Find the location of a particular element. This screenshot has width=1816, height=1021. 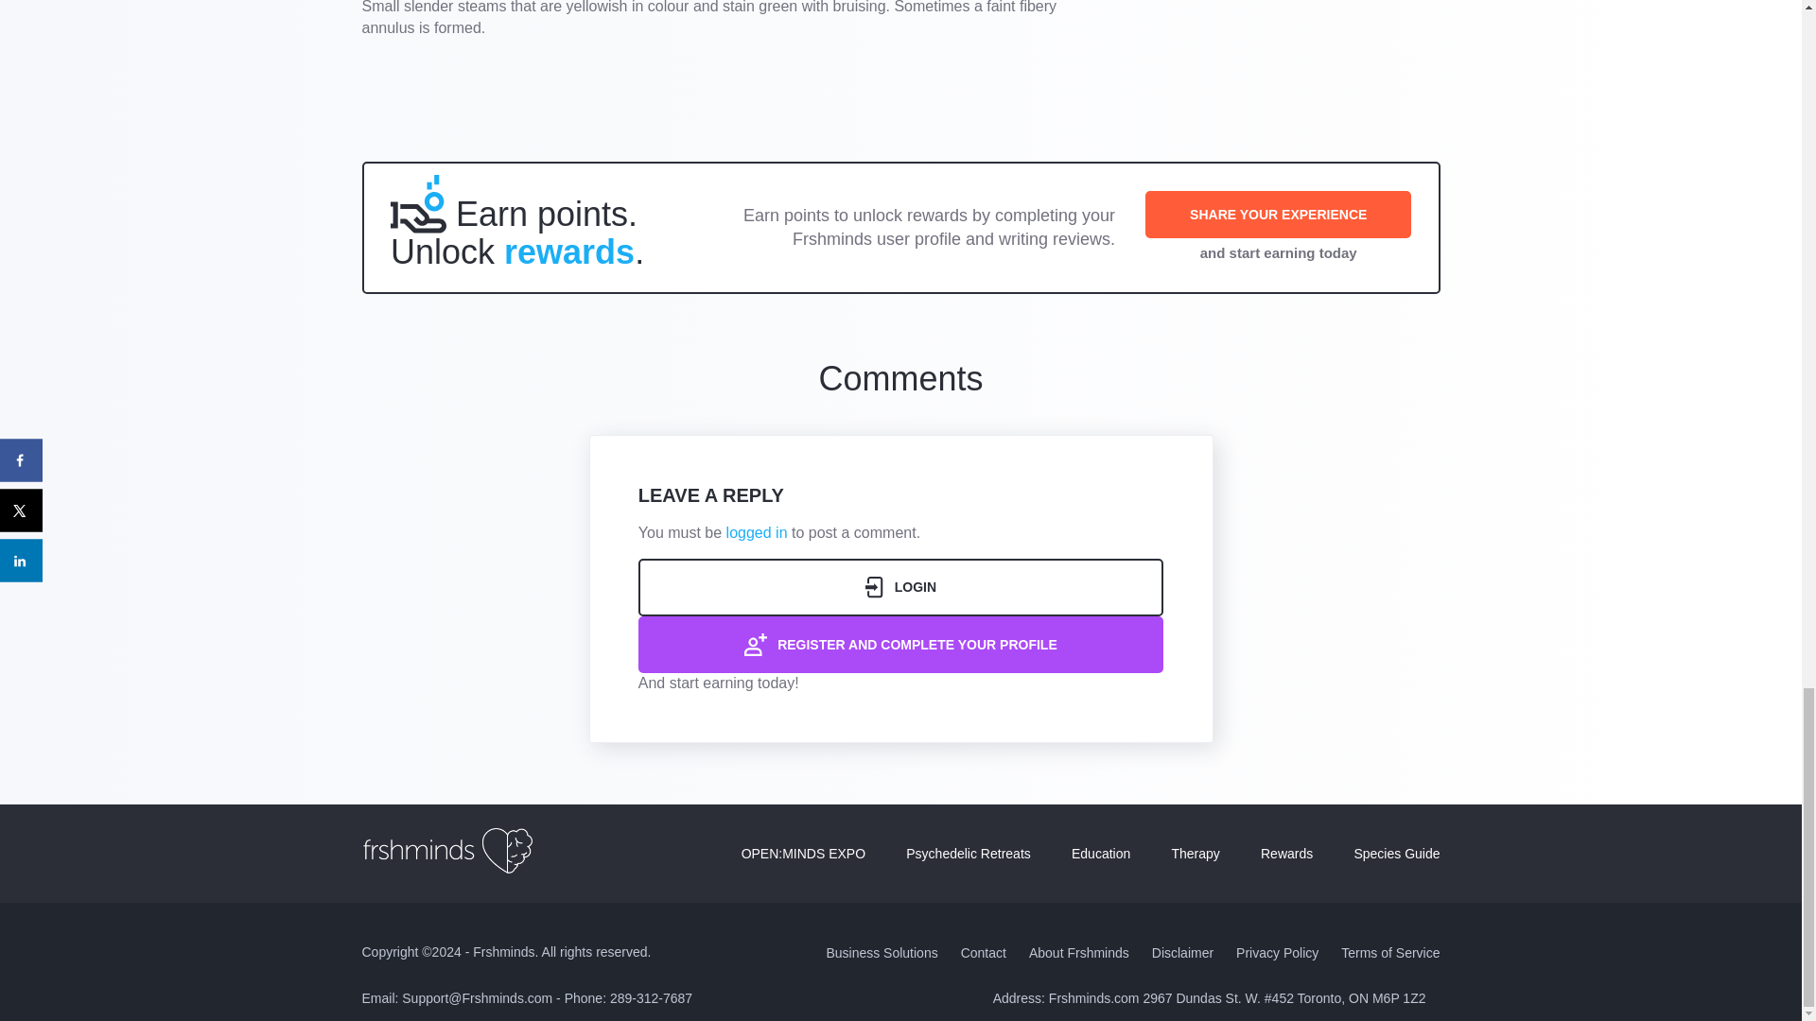

Therapy is located at coordinates (1195, 854).